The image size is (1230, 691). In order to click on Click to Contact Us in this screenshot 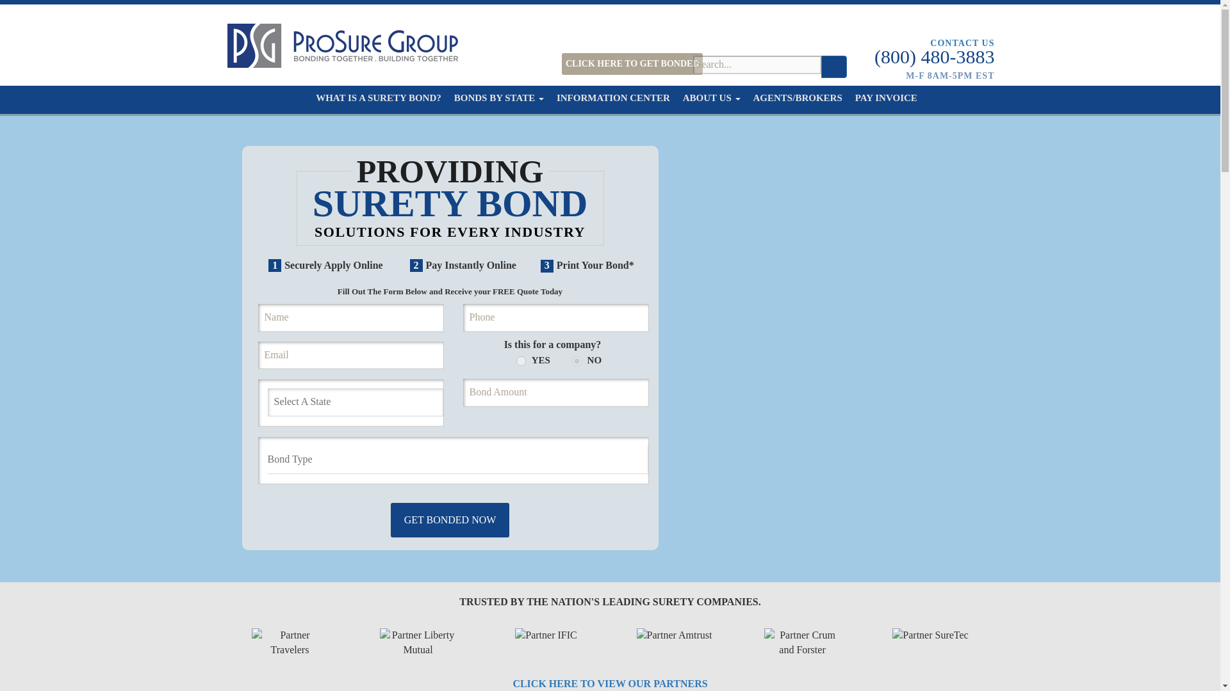, I will do `click(934, 43)`.